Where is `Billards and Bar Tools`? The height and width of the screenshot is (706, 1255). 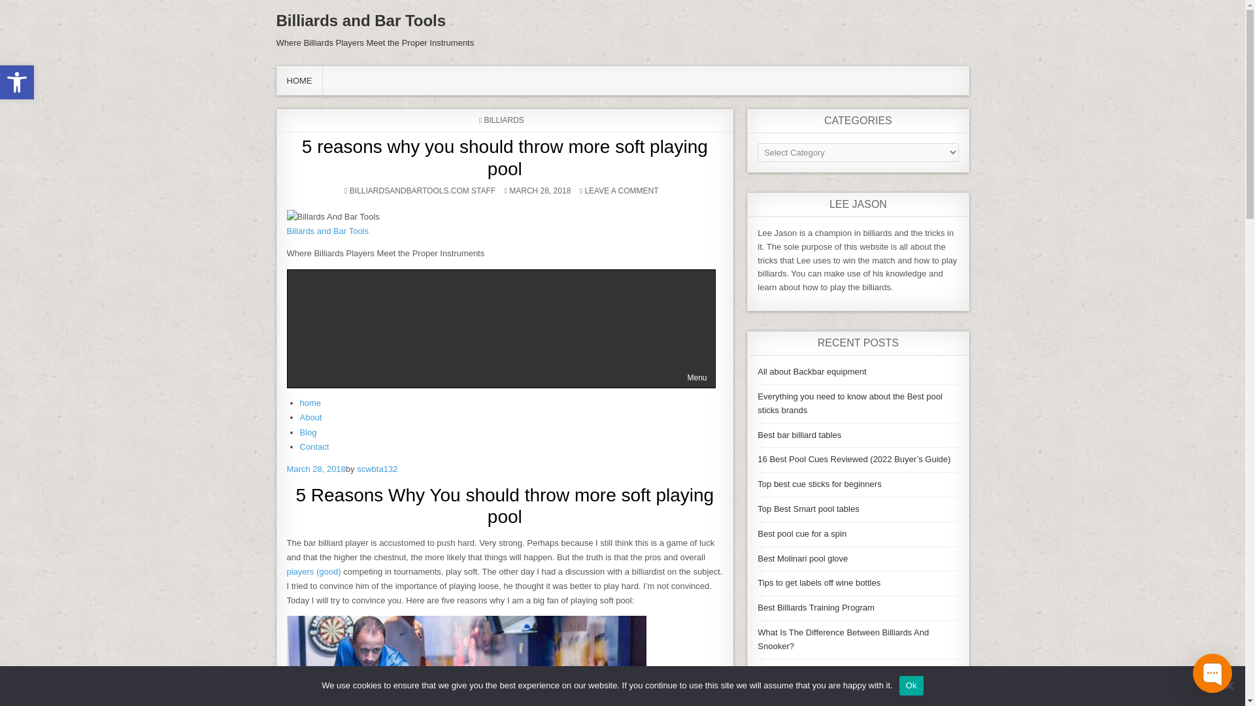 Billards and Bar Tools is located at coordinates (501, 329).